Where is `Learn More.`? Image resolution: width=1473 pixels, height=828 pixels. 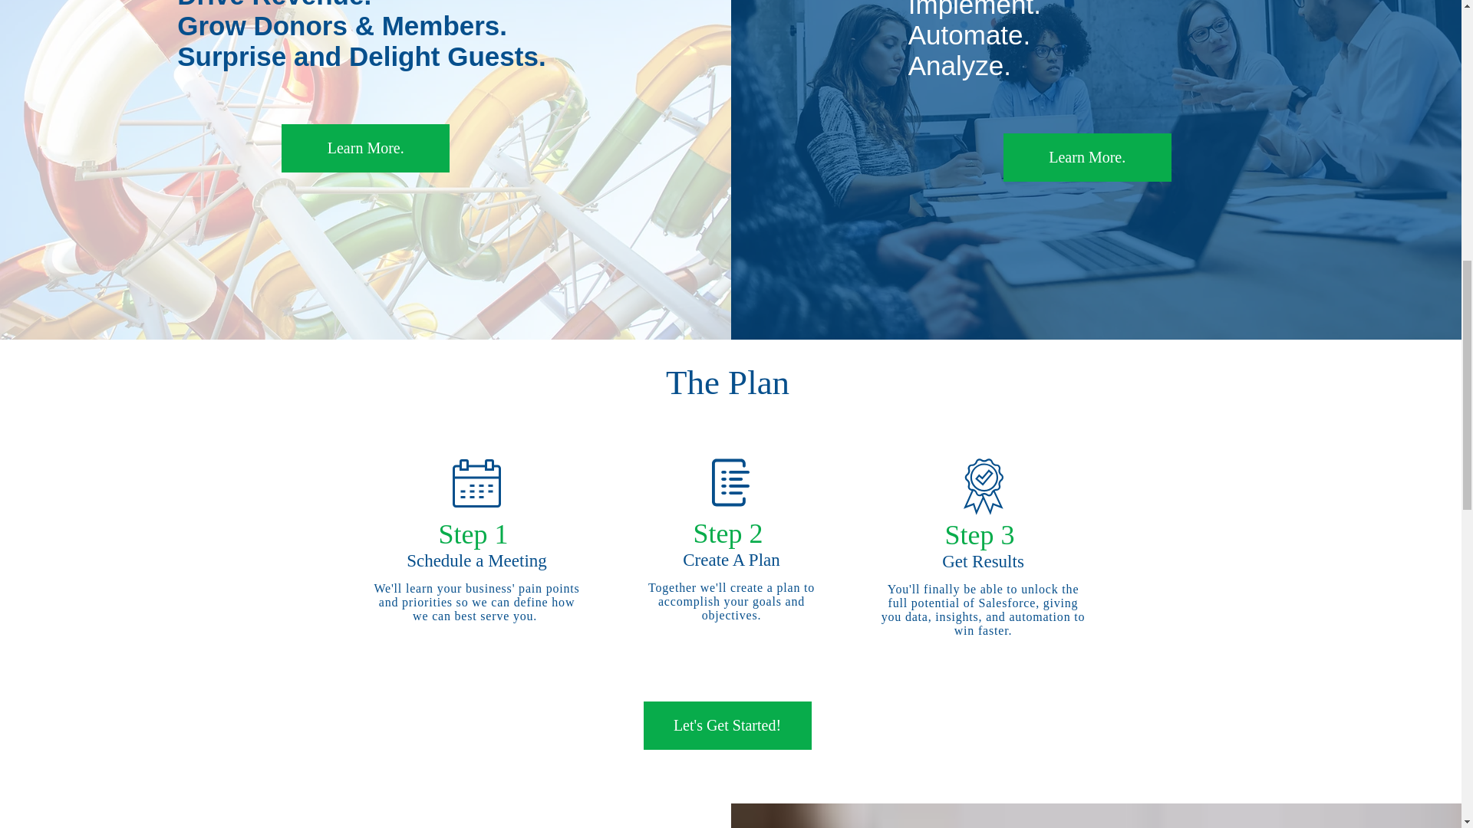
Learn More. is located at coordinates (365, 148).